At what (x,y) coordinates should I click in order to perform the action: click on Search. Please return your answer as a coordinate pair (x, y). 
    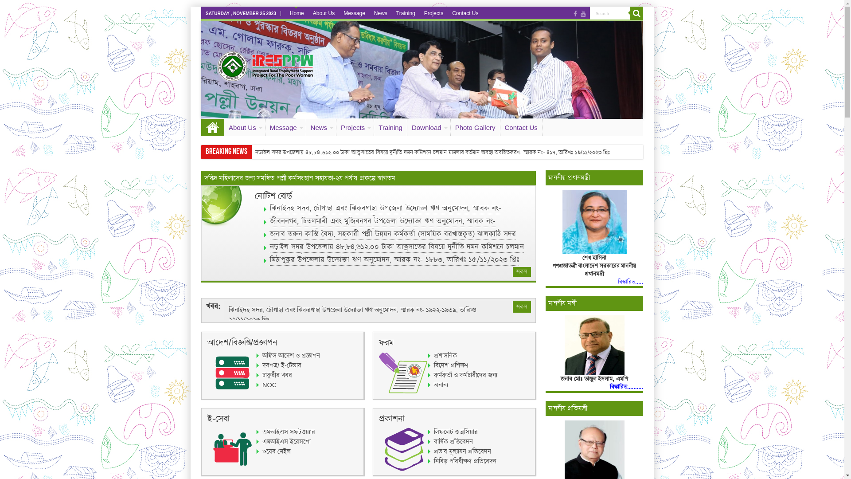
    Looking at the image, I should click on (636, 13).